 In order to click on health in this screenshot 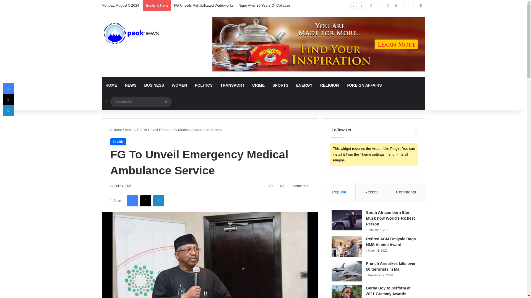, I will do `click(118, 142)`.